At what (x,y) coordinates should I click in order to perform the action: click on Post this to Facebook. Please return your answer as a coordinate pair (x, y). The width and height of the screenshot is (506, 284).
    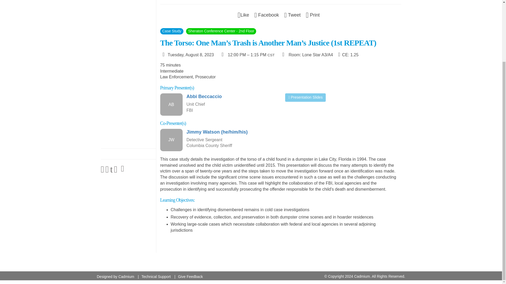
    Looking at the image, I should click on (266, 15).